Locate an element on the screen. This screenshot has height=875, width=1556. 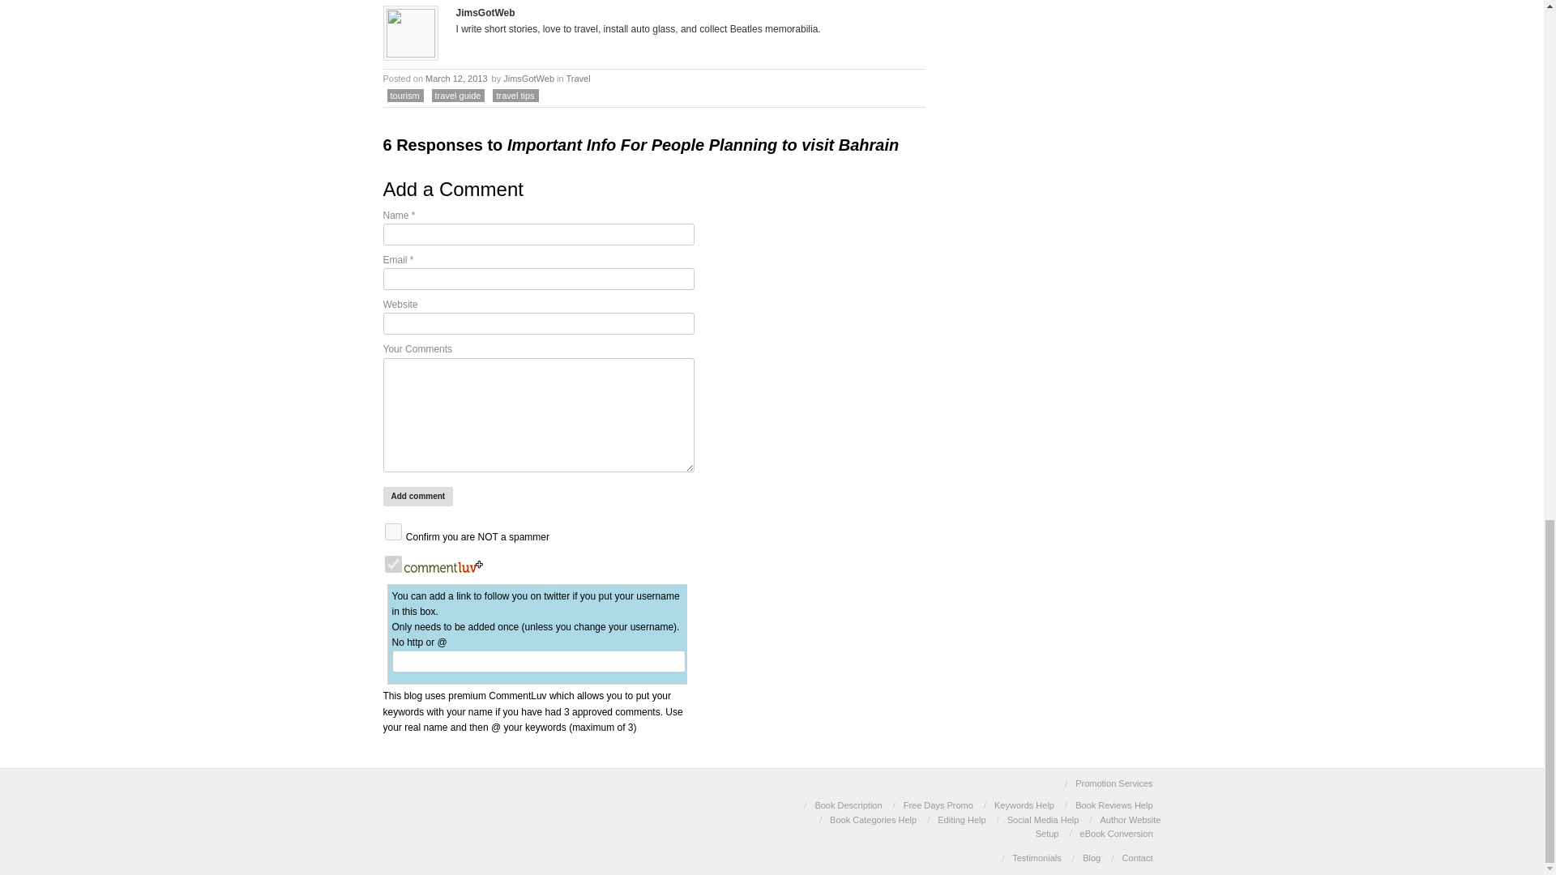
Social Media Help is located at coordinates (1043, 820).